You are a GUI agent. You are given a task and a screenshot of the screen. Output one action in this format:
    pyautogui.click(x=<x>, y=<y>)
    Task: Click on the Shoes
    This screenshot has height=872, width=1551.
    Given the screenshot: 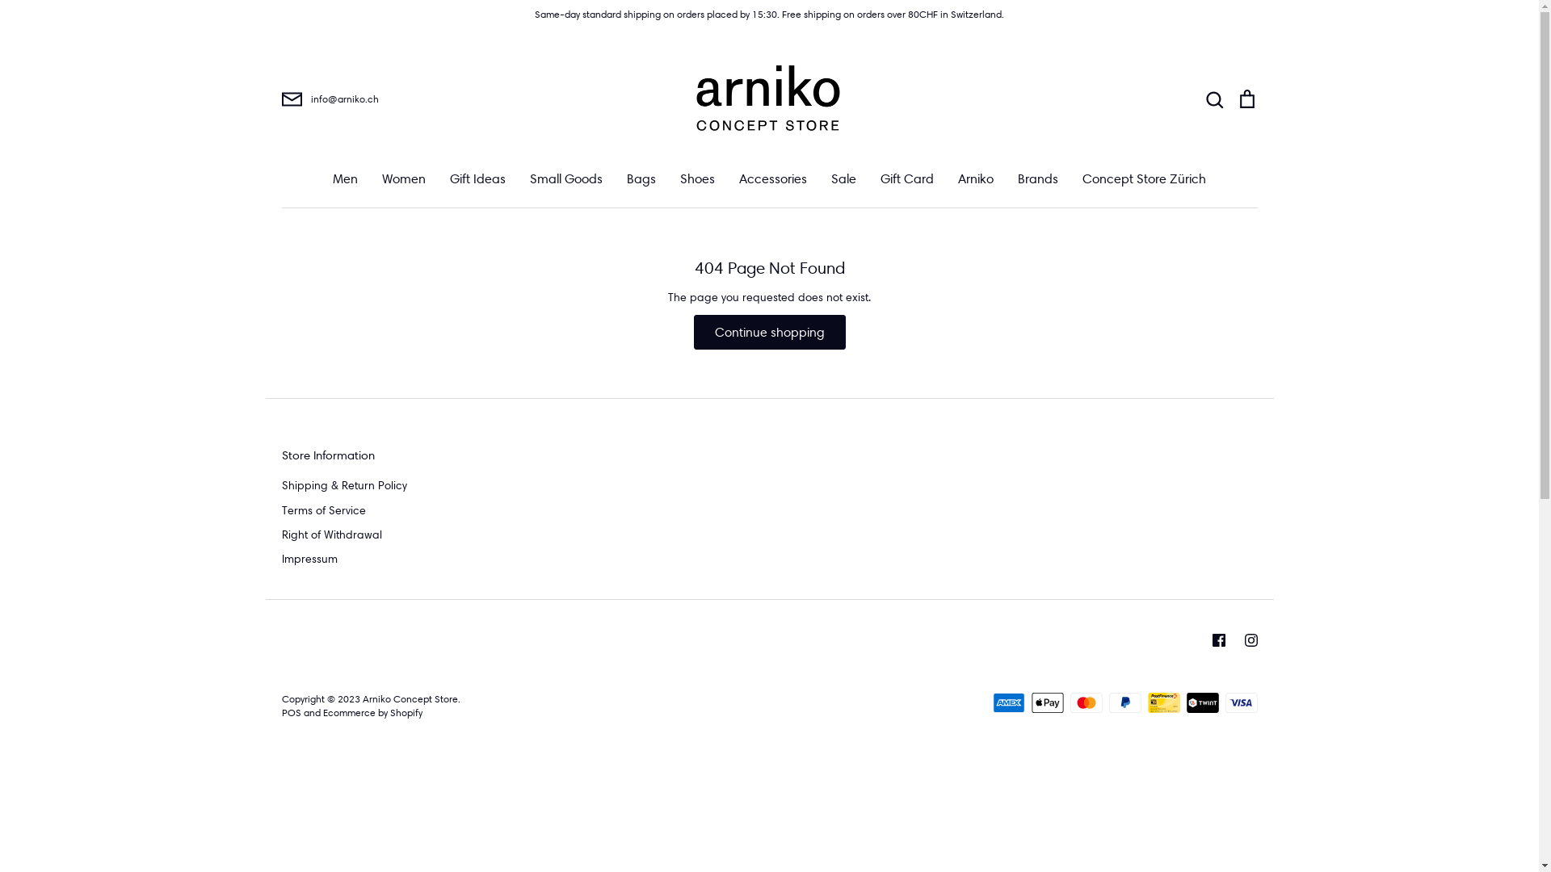 What is the action you would take?
    pyautogui.click(x=698, y=179)
    